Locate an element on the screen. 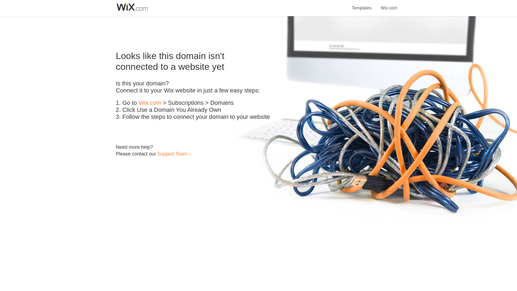 Image resolution: width=517 pixels, height=291 pixels. Support Team is located at coordinates (172, 154).